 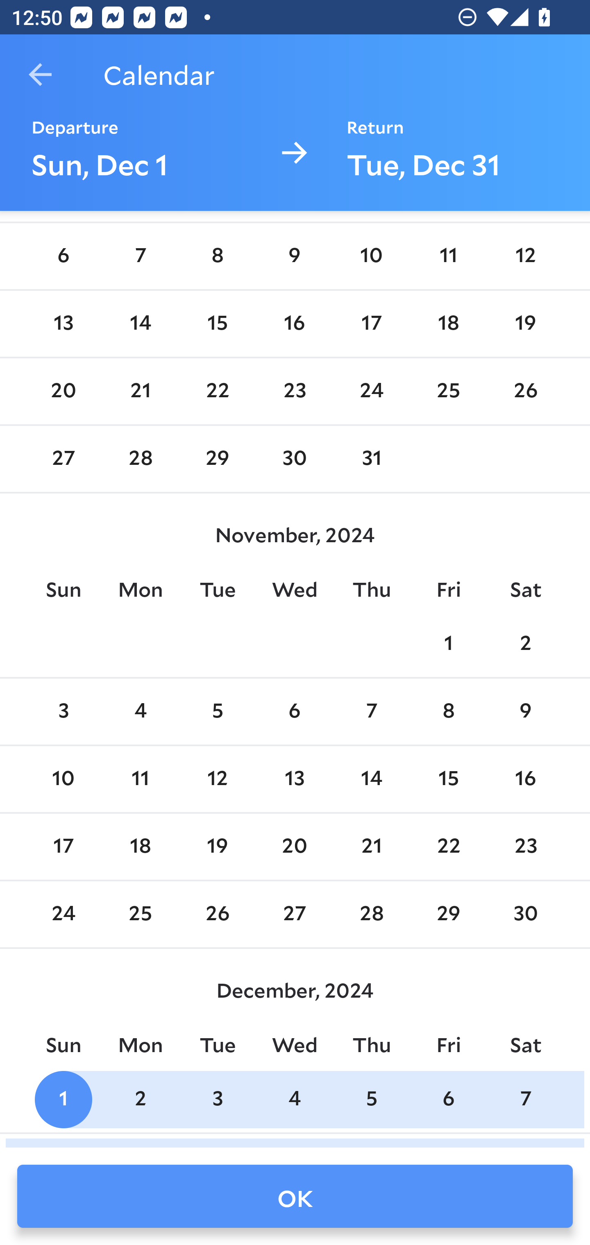 I want to click on 15, so click(x=217, y=324).